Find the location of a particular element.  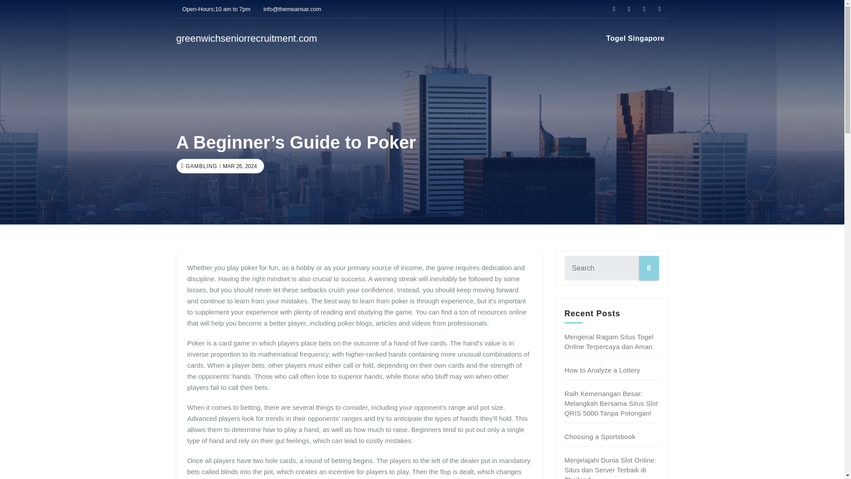

Choosing a Sportsbook is located at coordinates (600, 436).